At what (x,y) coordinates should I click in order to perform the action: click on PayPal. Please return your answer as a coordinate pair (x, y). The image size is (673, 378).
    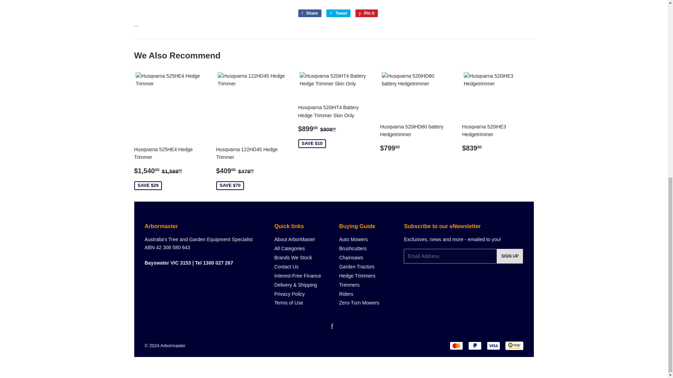
    Looking at the image, I should click on (475, 346).